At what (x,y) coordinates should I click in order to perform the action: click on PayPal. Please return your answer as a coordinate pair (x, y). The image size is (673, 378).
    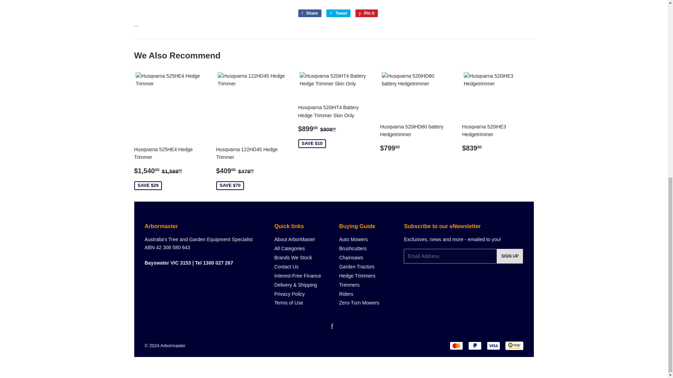
    Looking at the image, I should click on (475, 346).